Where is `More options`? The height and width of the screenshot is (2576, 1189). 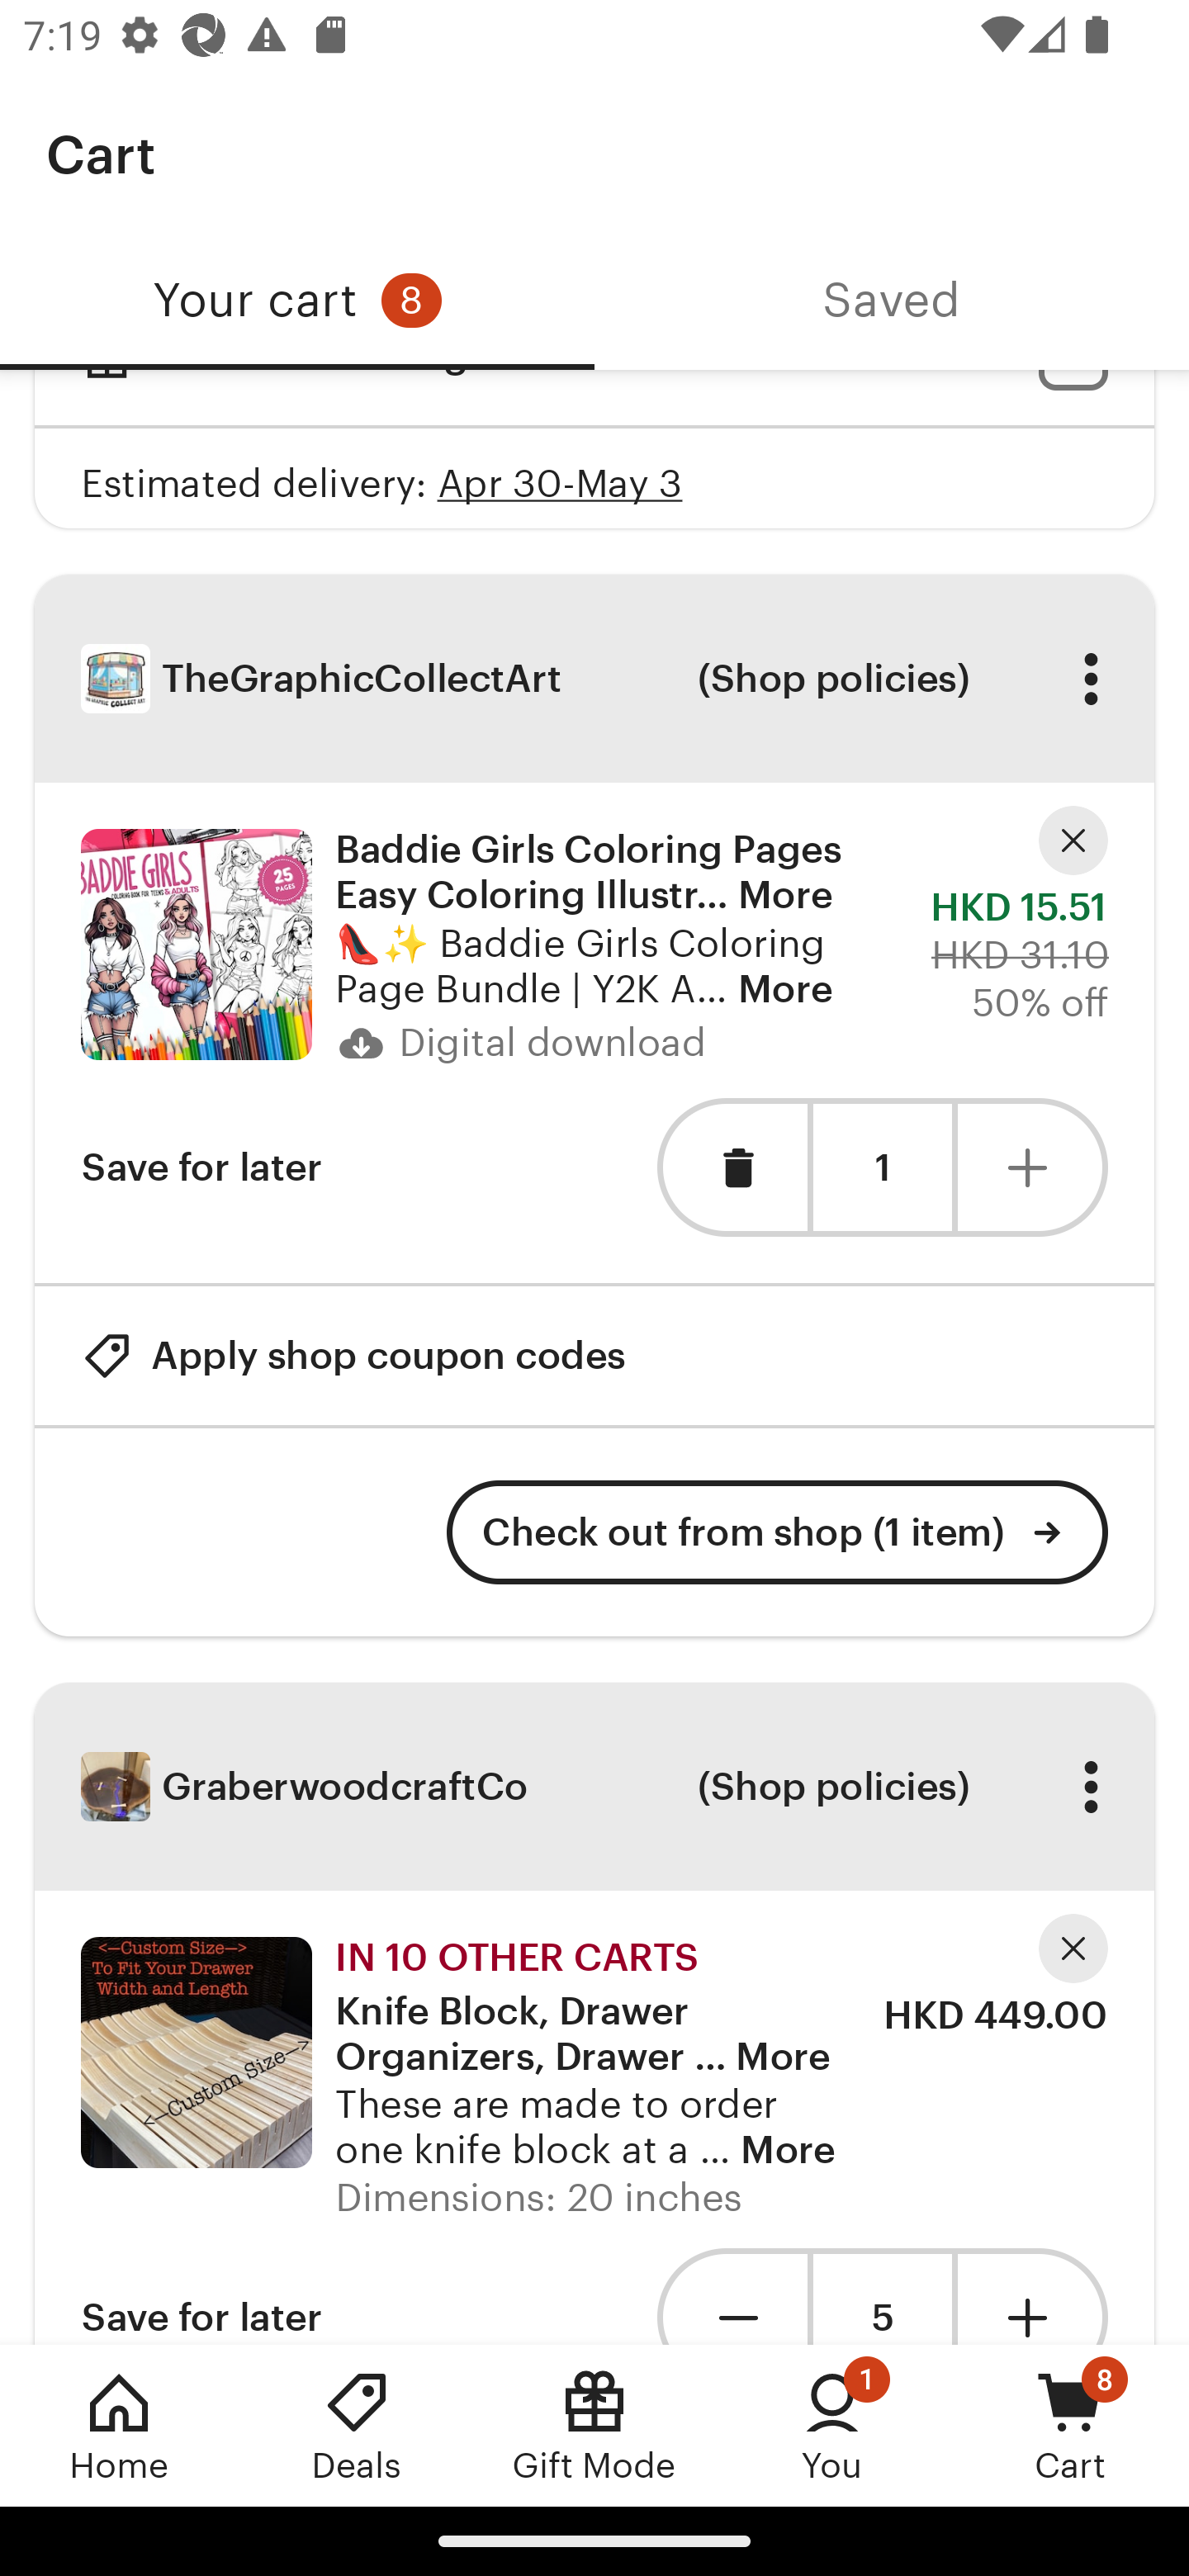 More options is located at coordinates (1090, 679).